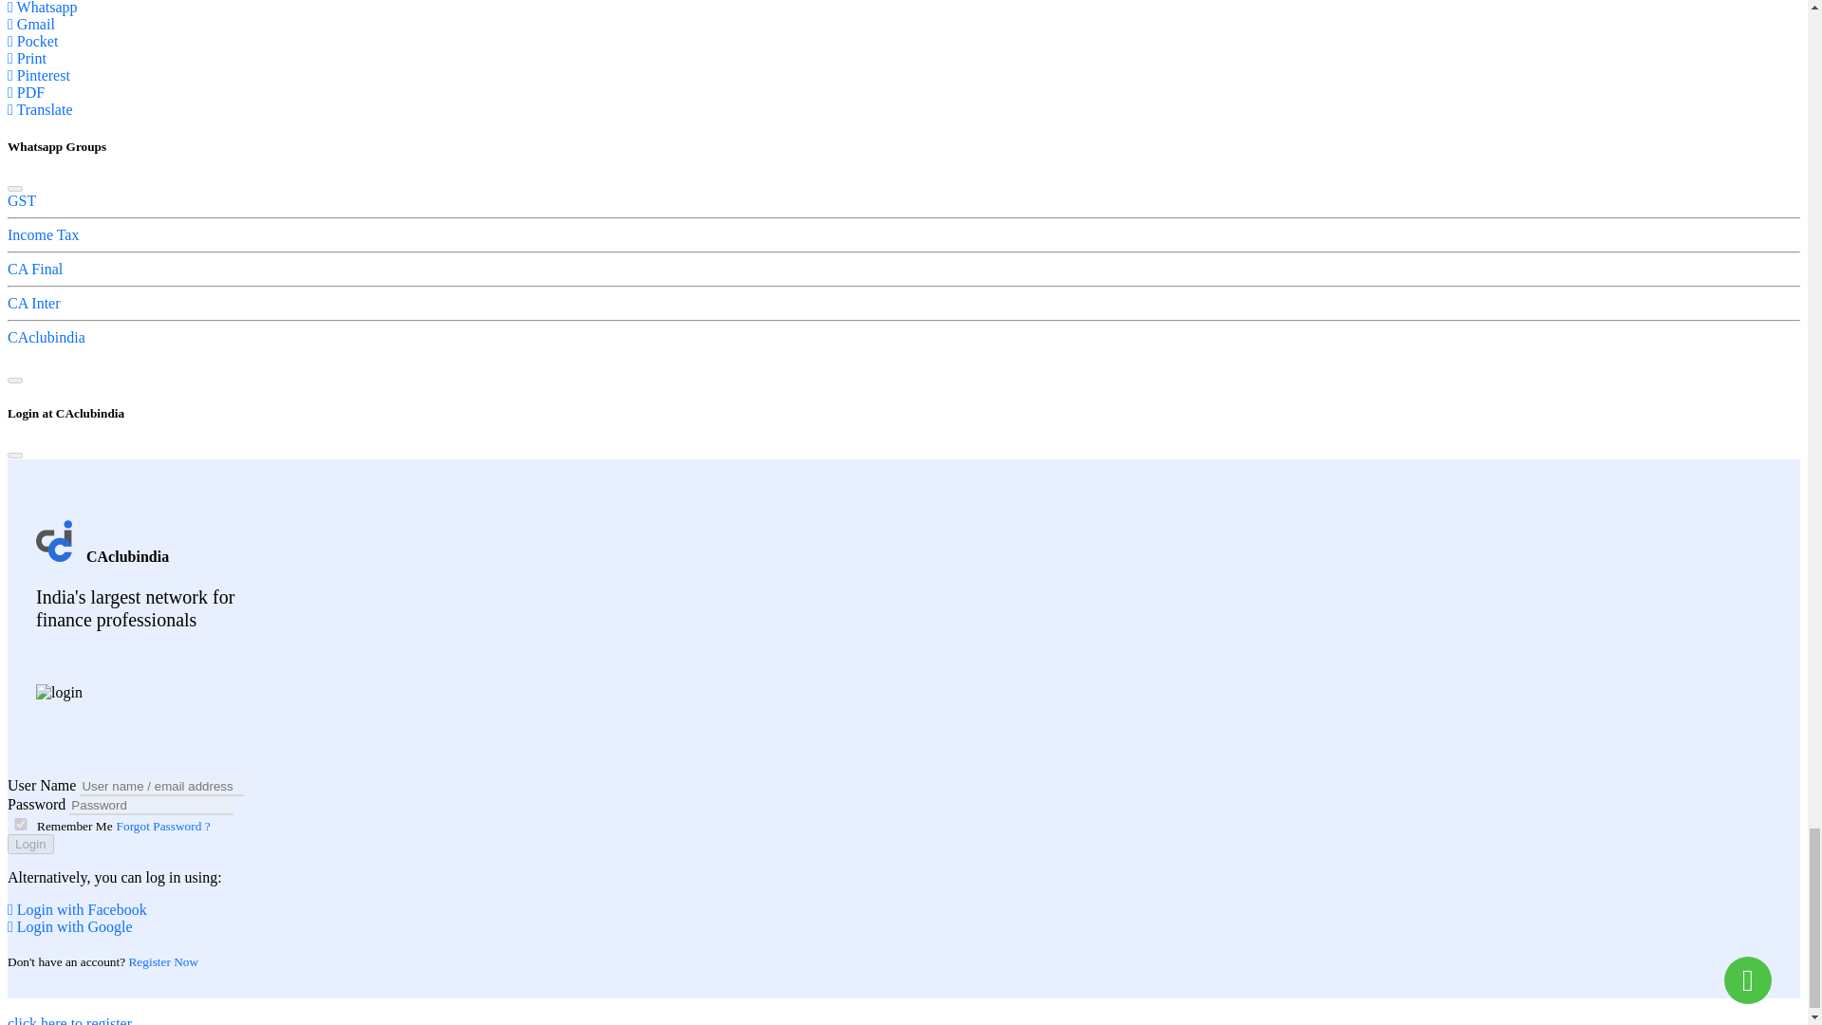 The height and width of the screenshot is (1025, 1822). I want to click on 1, so click(21, 824).